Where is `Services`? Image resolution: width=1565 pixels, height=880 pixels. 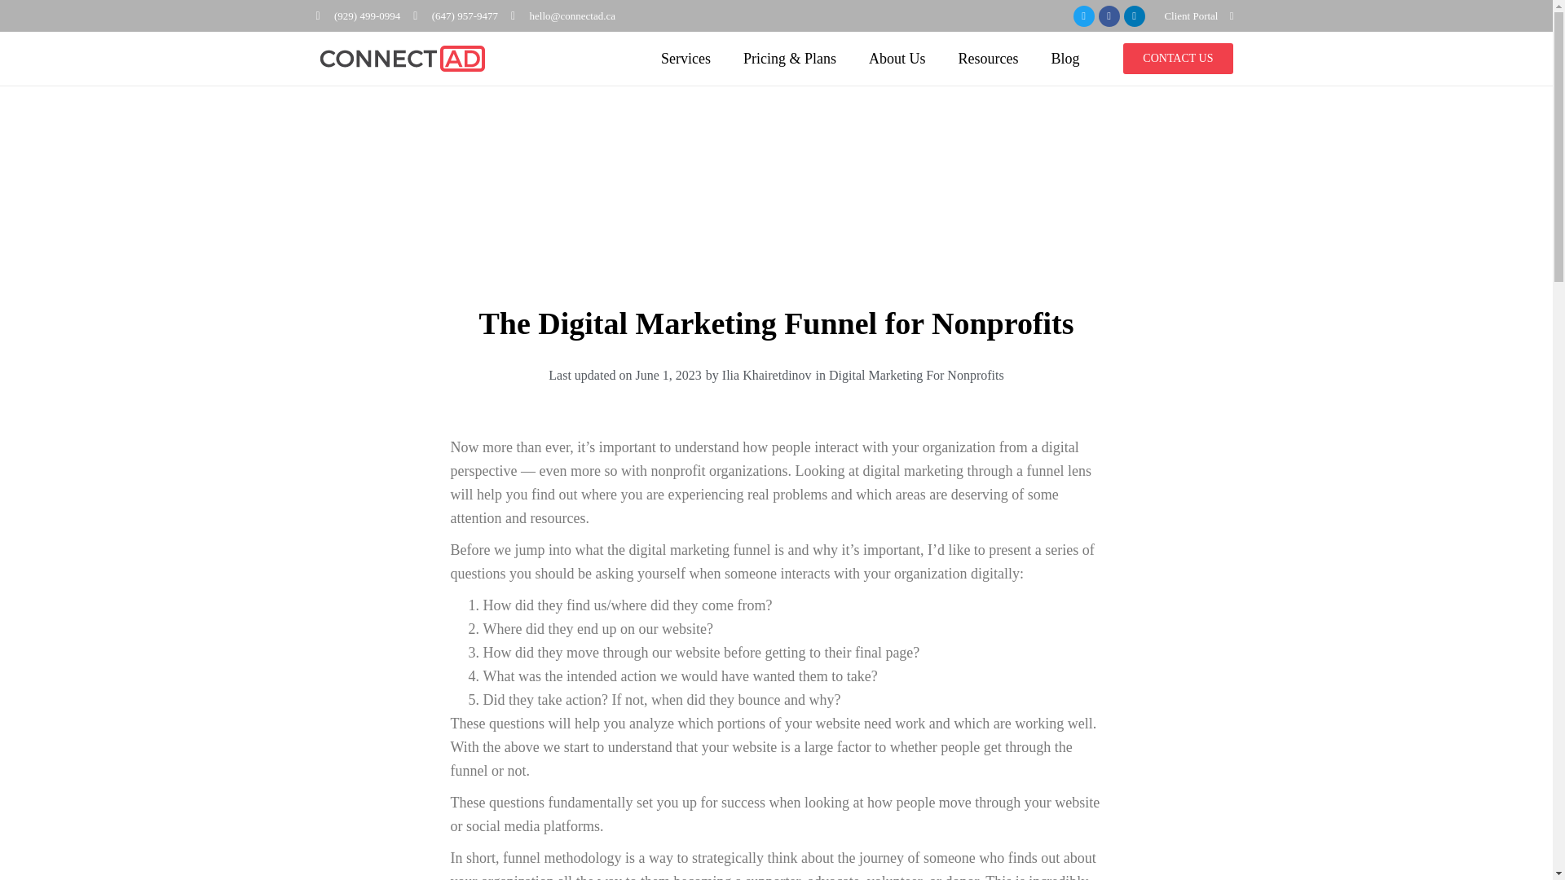 Services is located at coordinates (686, 59).